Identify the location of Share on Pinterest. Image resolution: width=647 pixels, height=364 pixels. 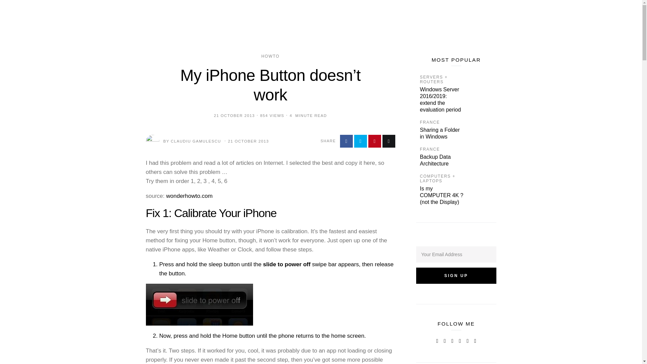
(374, 141).